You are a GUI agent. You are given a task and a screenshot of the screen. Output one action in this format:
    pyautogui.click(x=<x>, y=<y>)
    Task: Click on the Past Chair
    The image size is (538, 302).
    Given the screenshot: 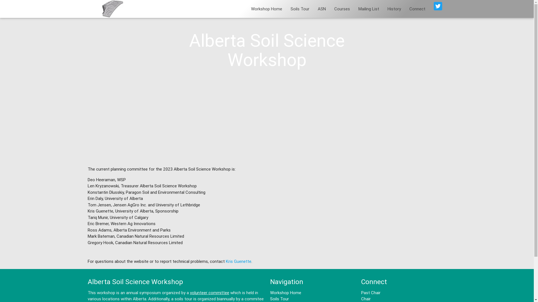 What is the action you would take?
    pyautogui.click(x=371, y=292)
    